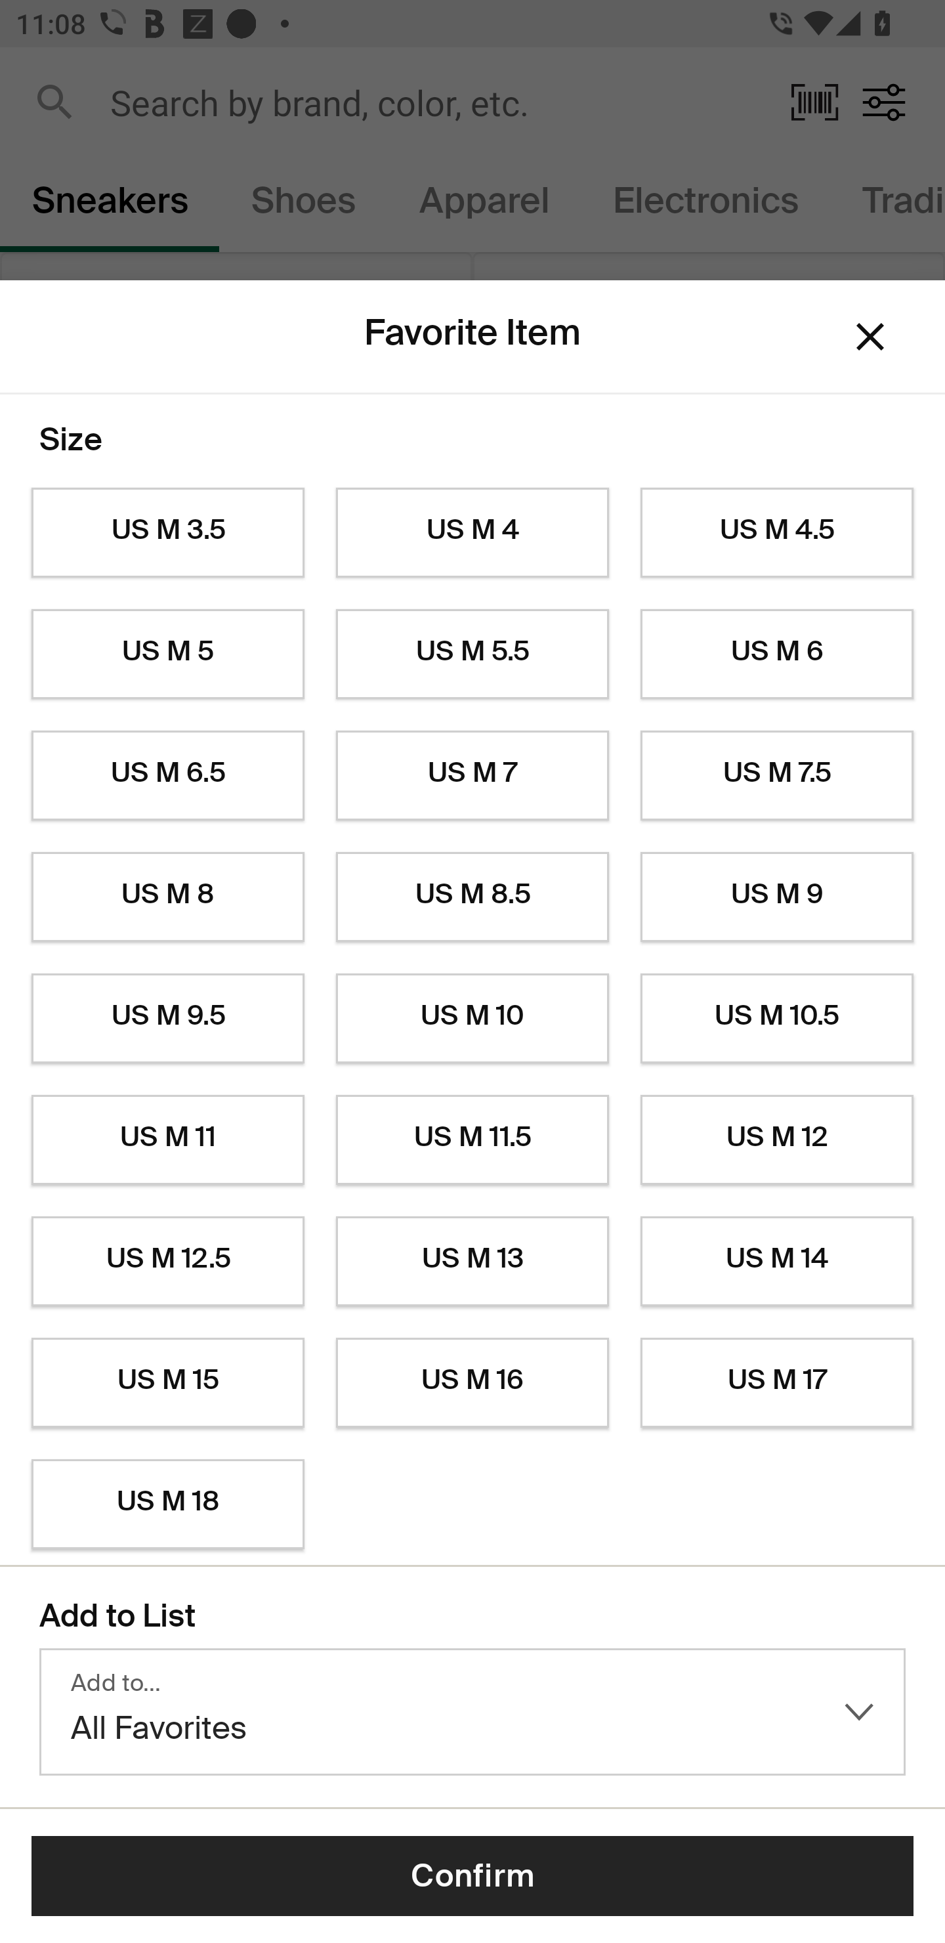 The width and height of the screenshot is (945, 1943). I want to click on US M 6, so click(777, 654).